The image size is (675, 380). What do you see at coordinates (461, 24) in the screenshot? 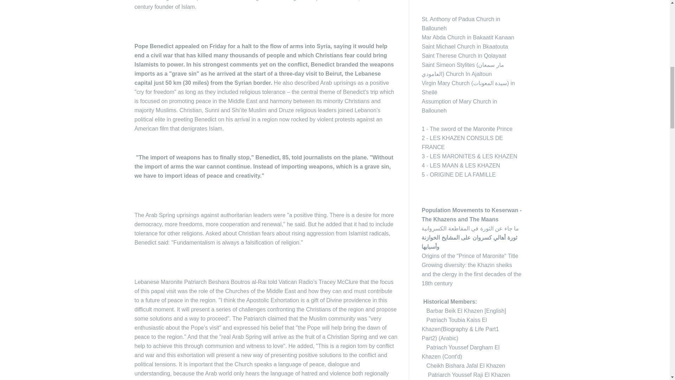
I see `St. Anthony of Padua Church in Ballouneh` at bounding box center [461, 24].